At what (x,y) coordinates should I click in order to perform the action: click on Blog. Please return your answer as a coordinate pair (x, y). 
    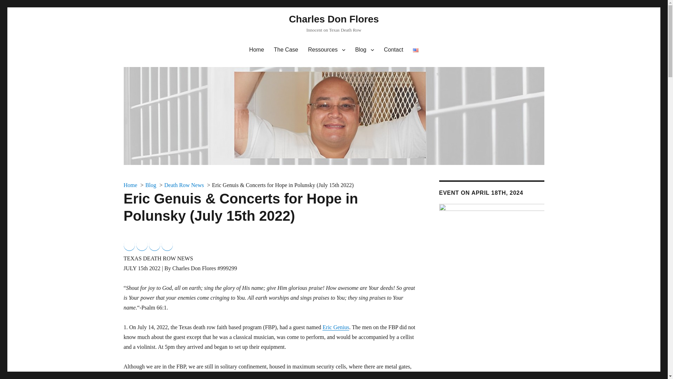
    Looking at the image, I should click on (364, 50).